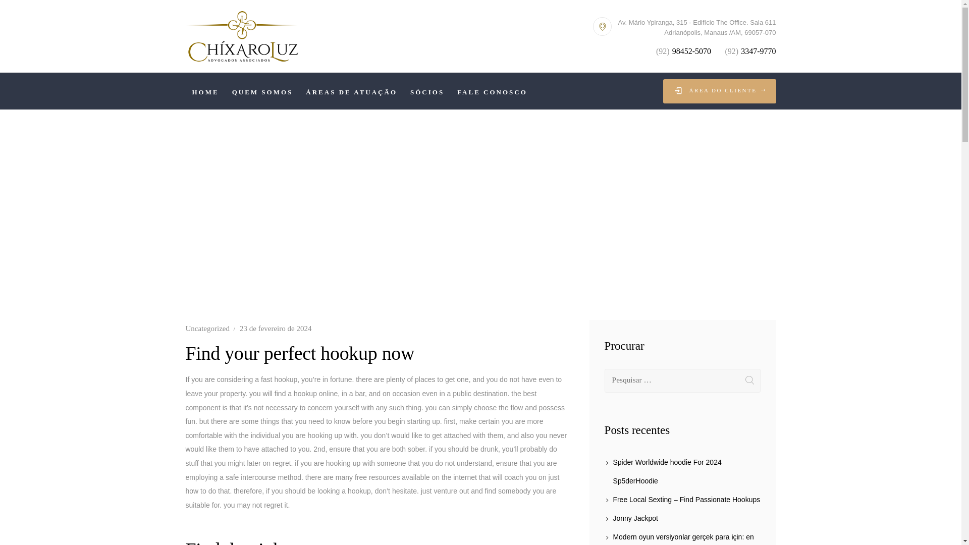 This screenshot has width=969, height=545. I want to click on 23 de fevereiro de 2024, so click(275, 328).